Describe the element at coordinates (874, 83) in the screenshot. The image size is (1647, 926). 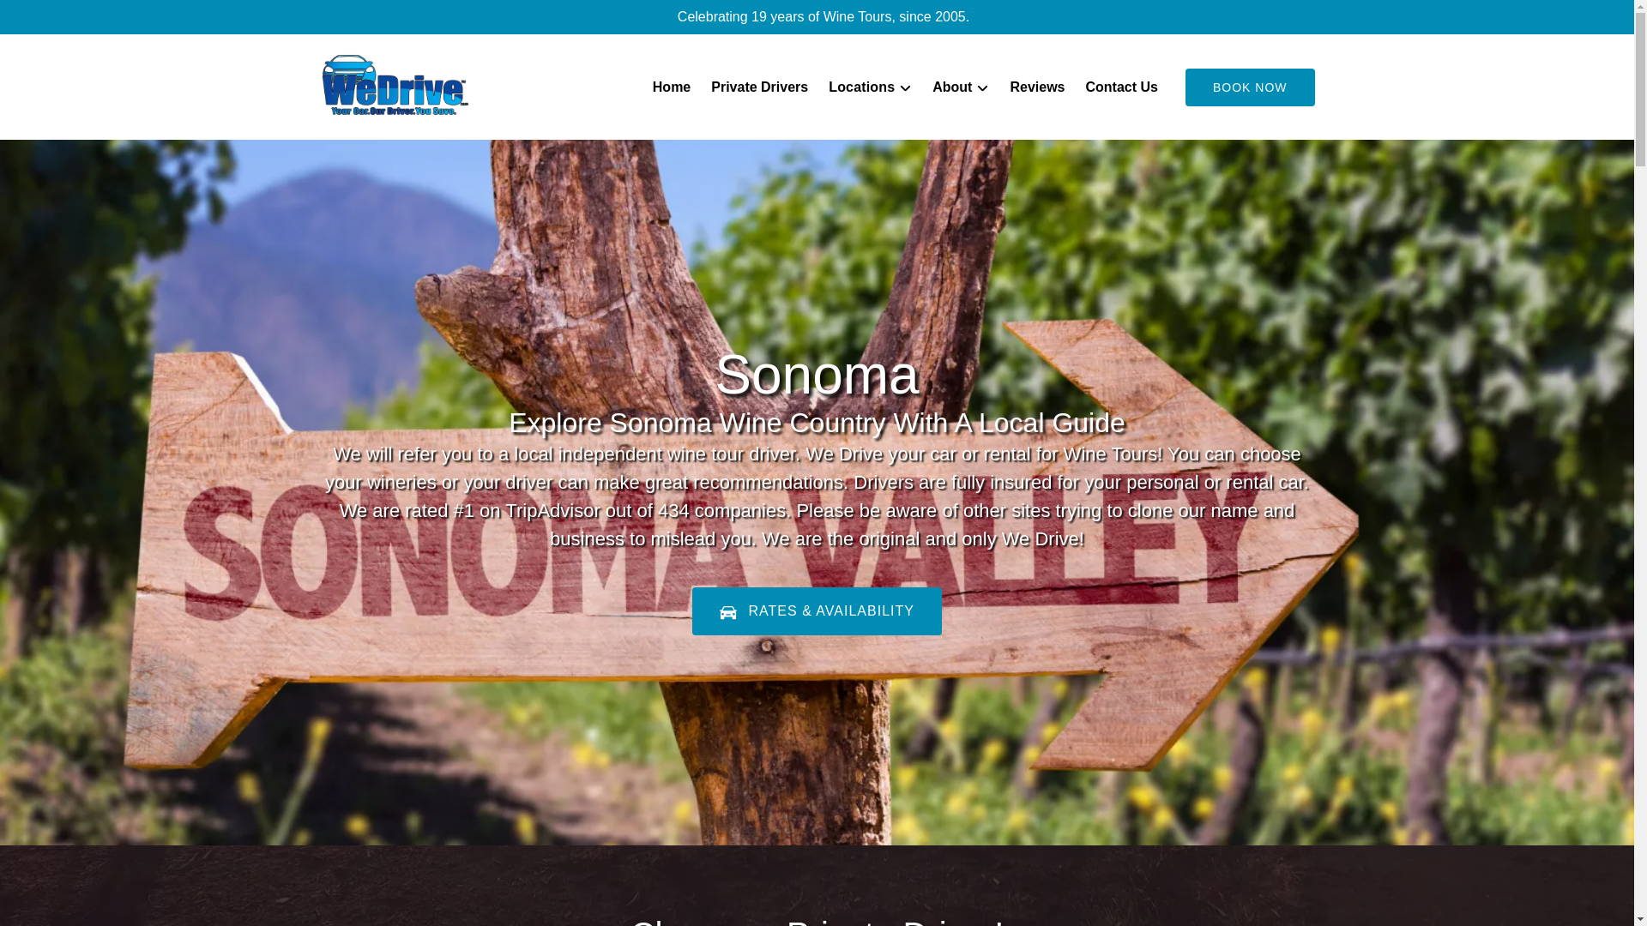
I see `Open Locations Menu` at that location.